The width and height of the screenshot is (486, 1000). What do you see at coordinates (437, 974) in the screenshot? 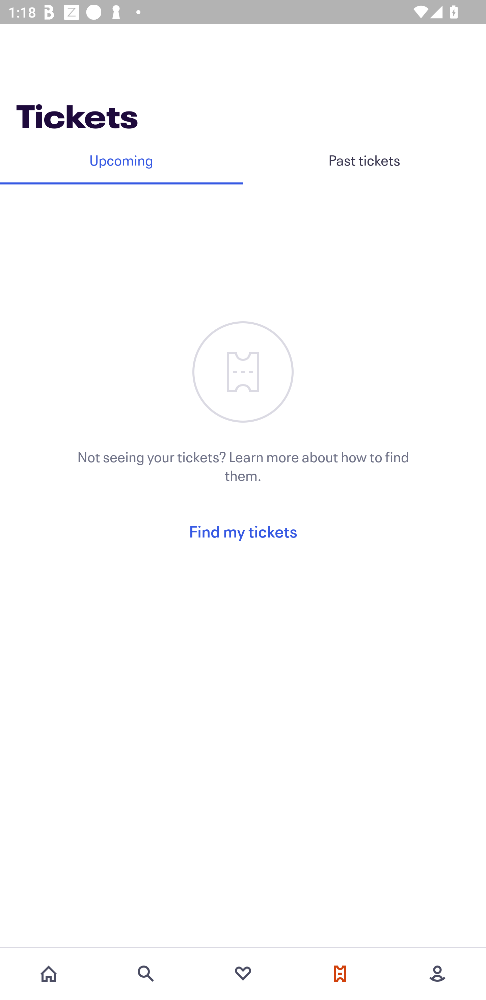
I see `More` at bounding box center [437, 974].